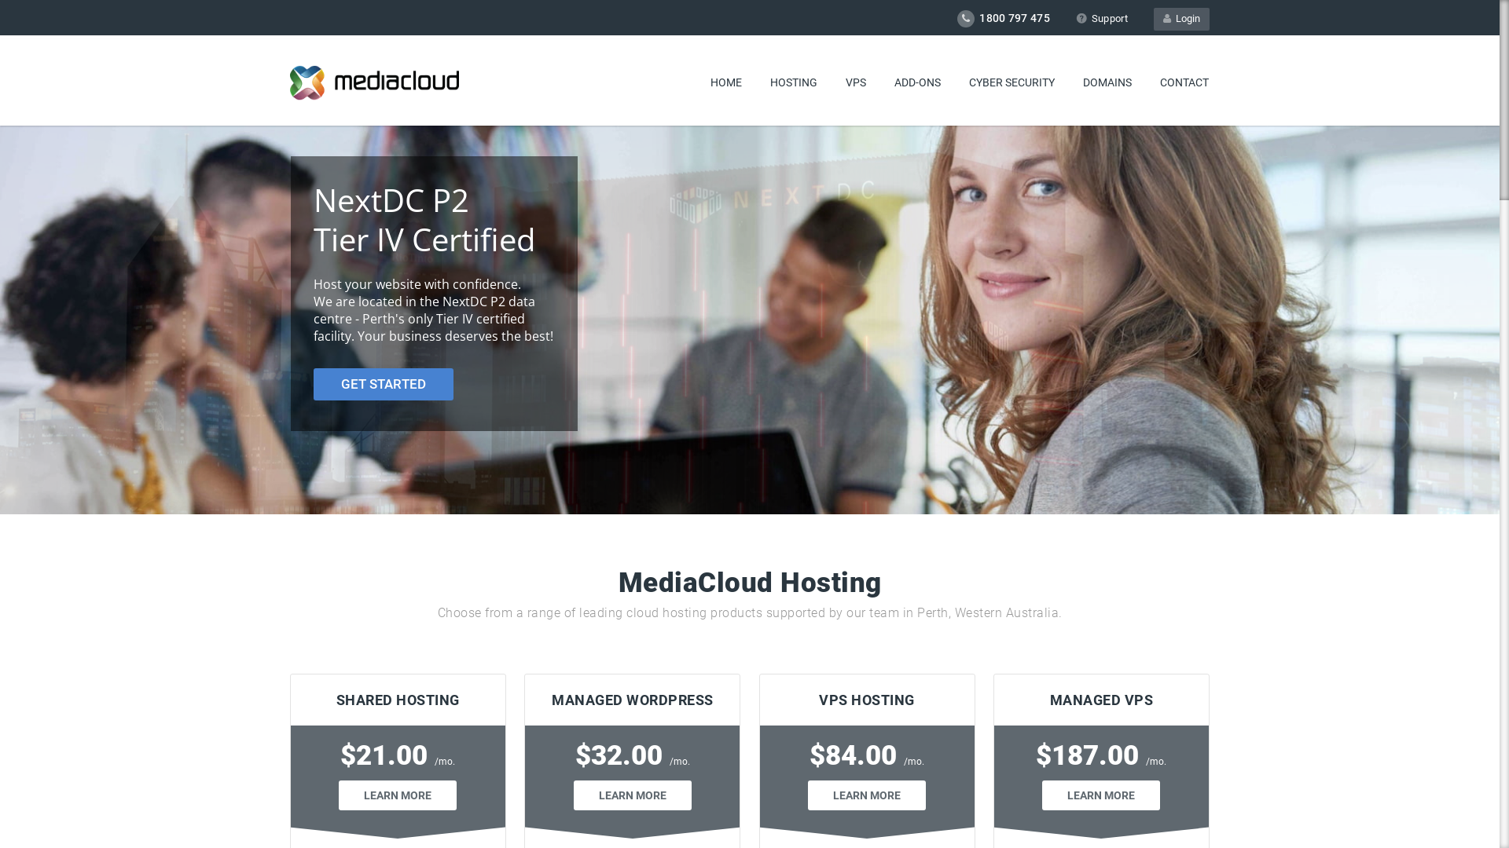 This screenshot has width=1509, height=848. I want to click on HOSTING, so click(794, 83).